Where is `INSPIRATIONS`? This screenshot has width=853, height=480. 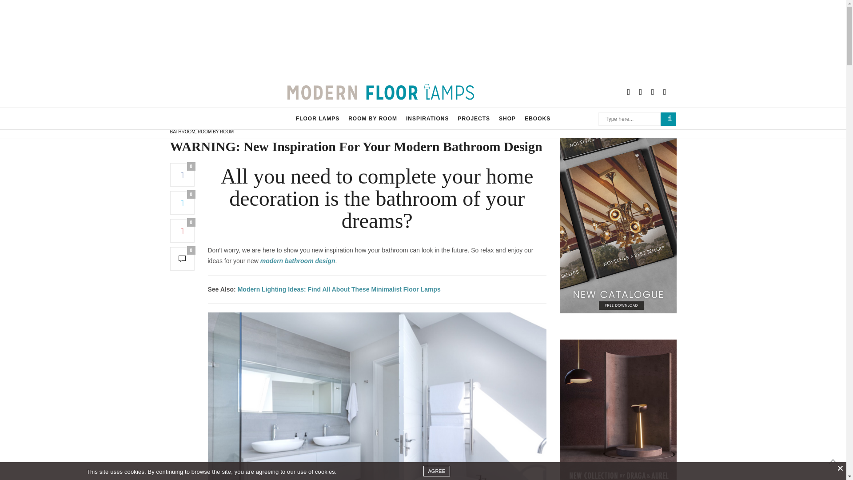
INSPIRATIONS is located at coordinates (427, 118).